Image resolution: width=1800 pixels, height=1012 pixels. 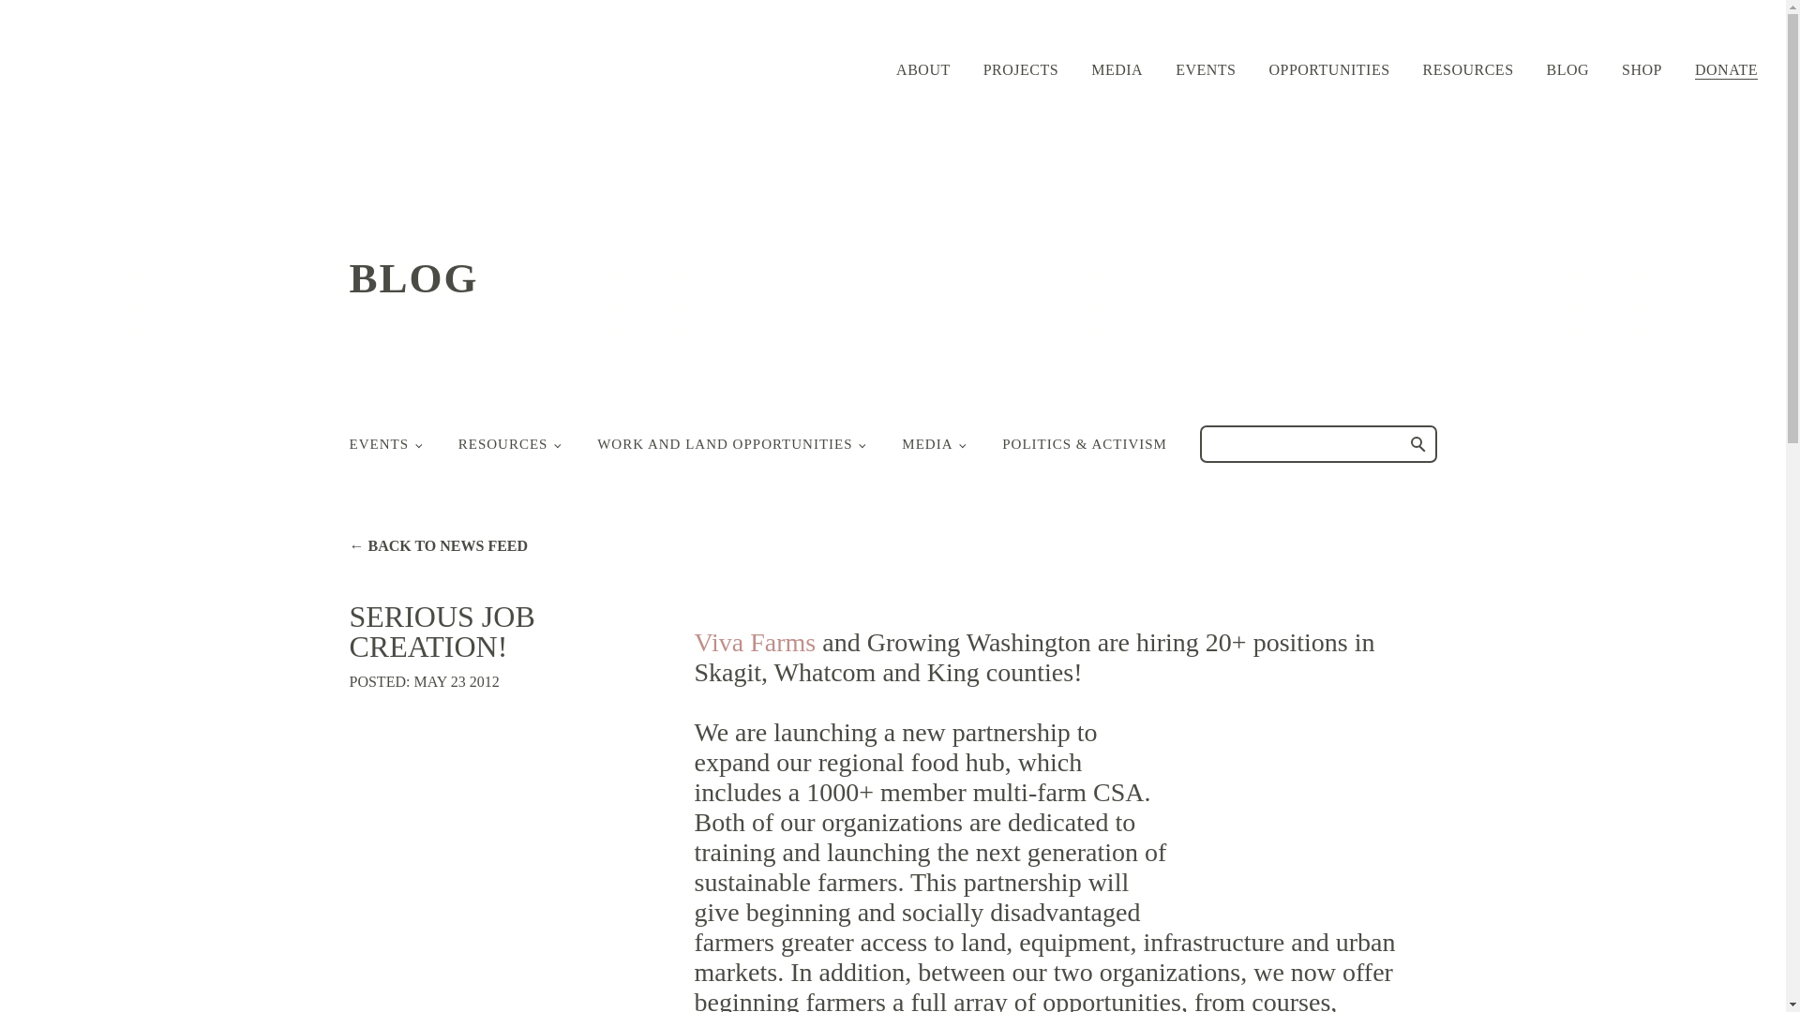 I want to click on OPPORTUNITIES, so click(x=1329, y=69).